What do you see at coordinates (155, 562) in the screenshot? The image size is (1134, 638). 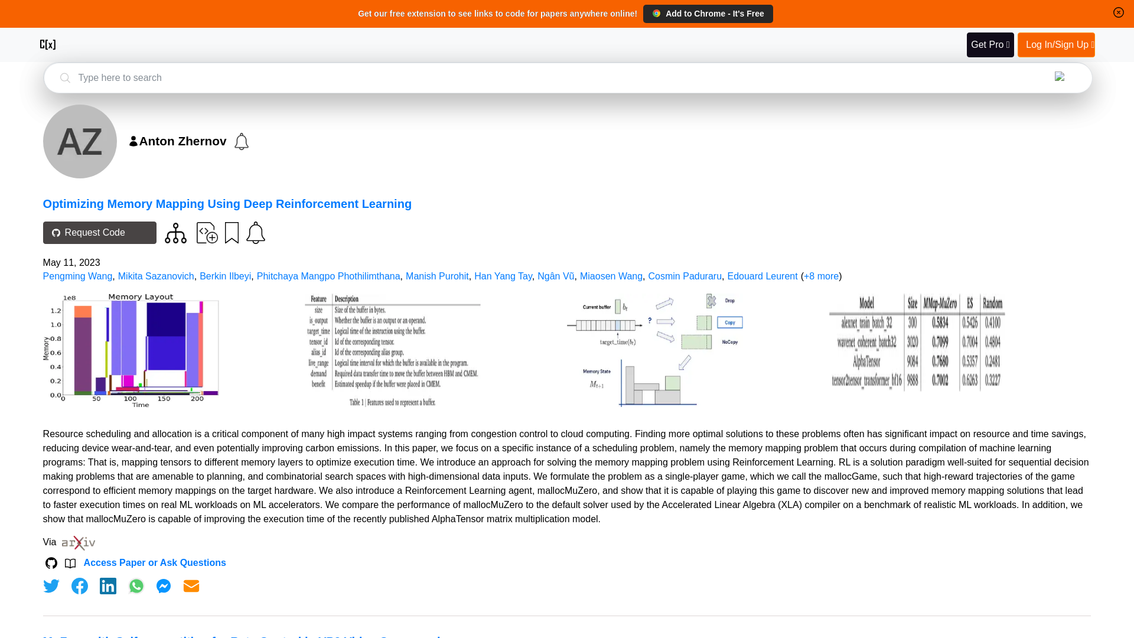 I see `Access Paper or Ask Questions` at bounding box center [155, 562].